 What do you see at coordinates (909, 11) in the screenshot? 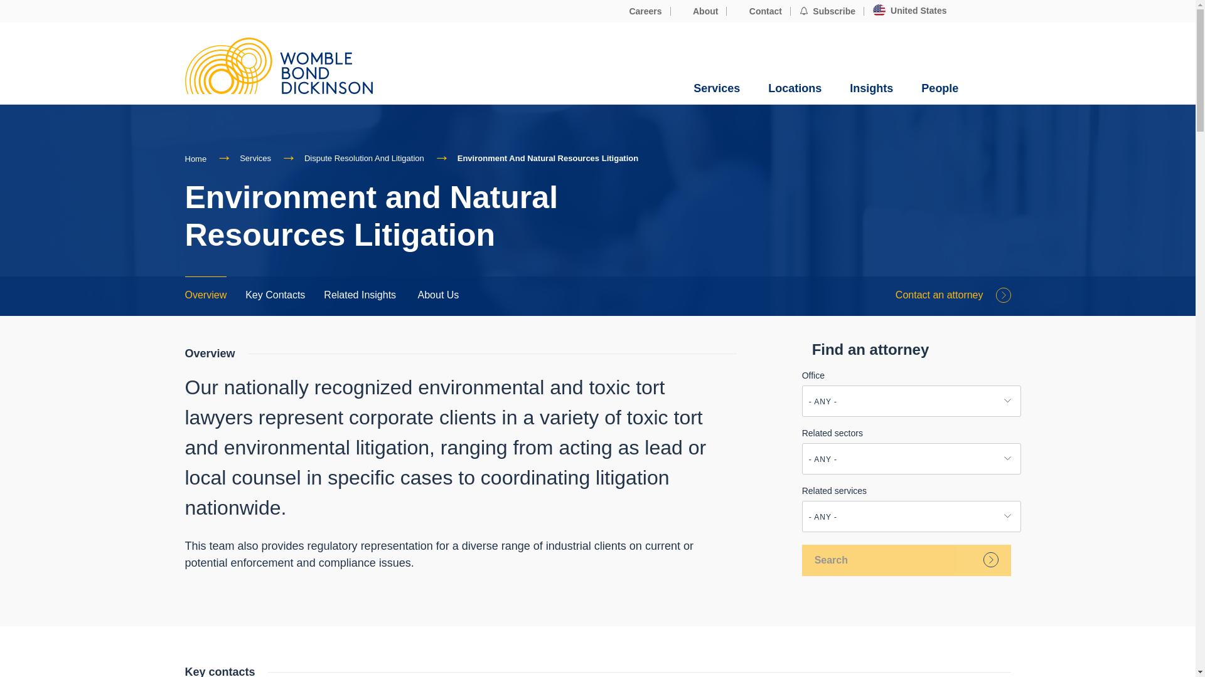
I see `United States` at bounding box center [909, 11].